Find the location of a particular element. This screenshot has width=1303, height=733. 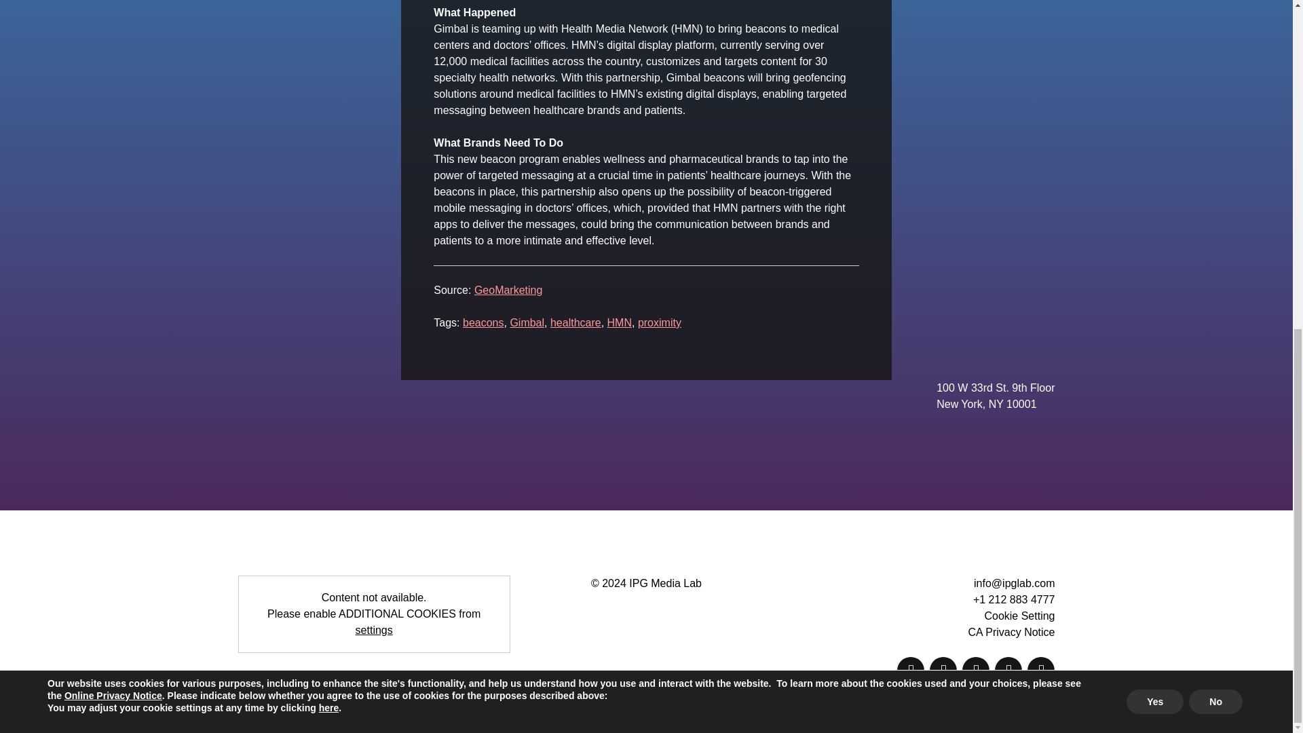

HMN is located at coordinates (619, 322).